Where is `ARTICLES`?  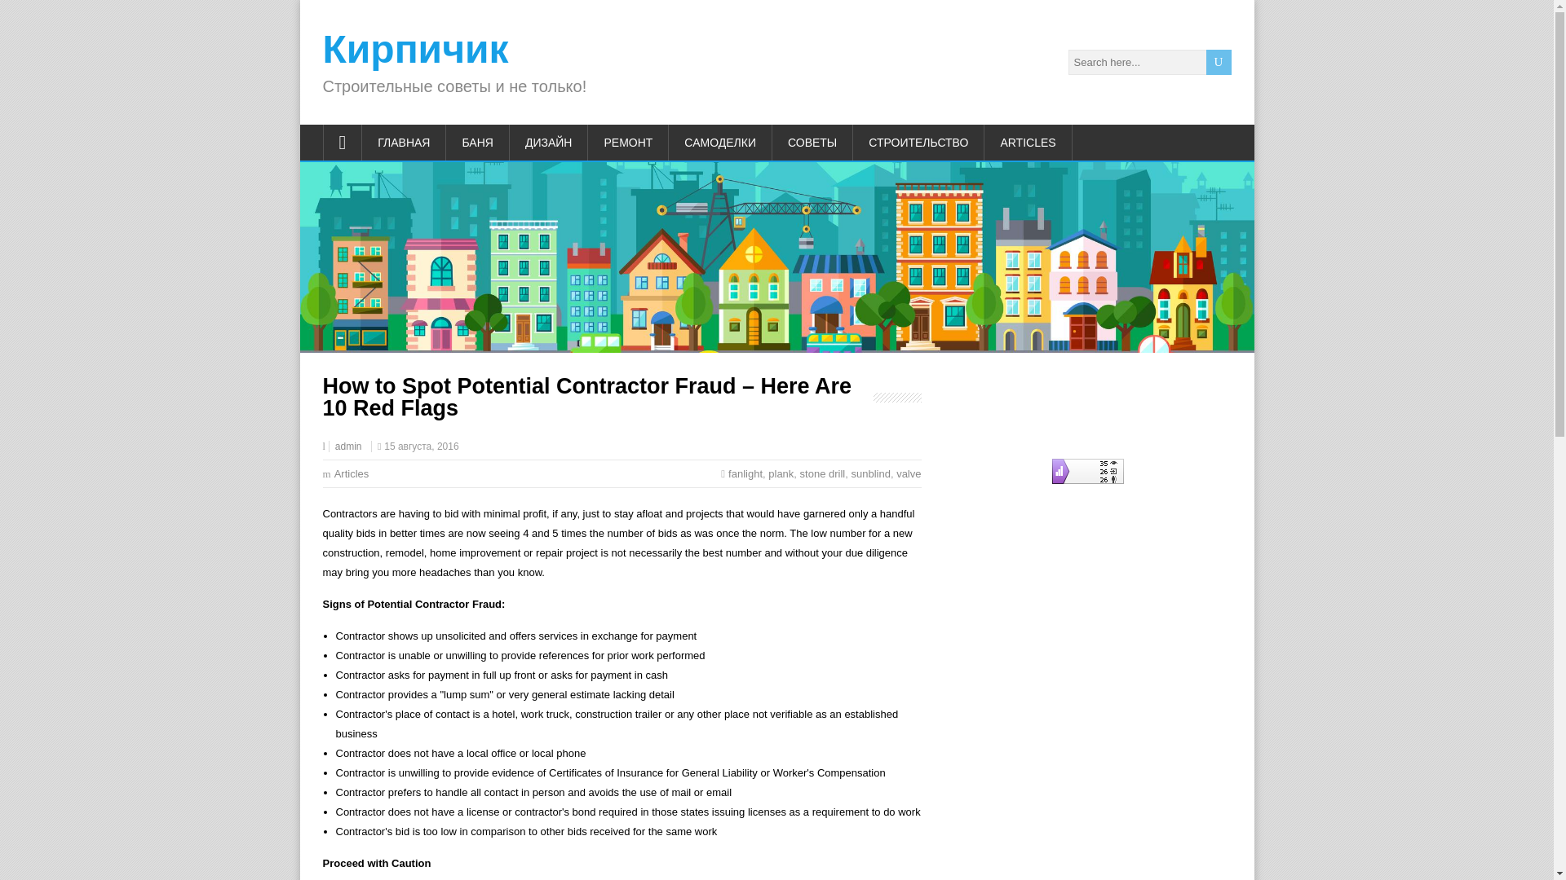
ARTICLES is located at coordinates (1028, 142).